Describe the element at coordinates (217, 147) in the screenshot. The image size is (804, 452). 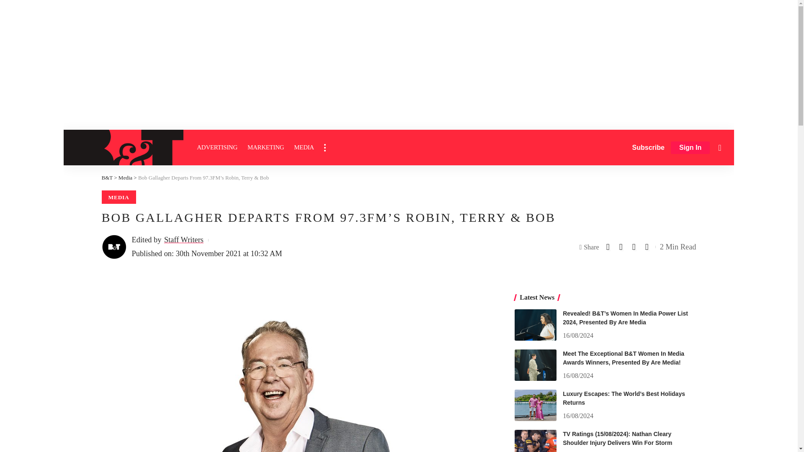
I see `ADVERTISING` at that location.